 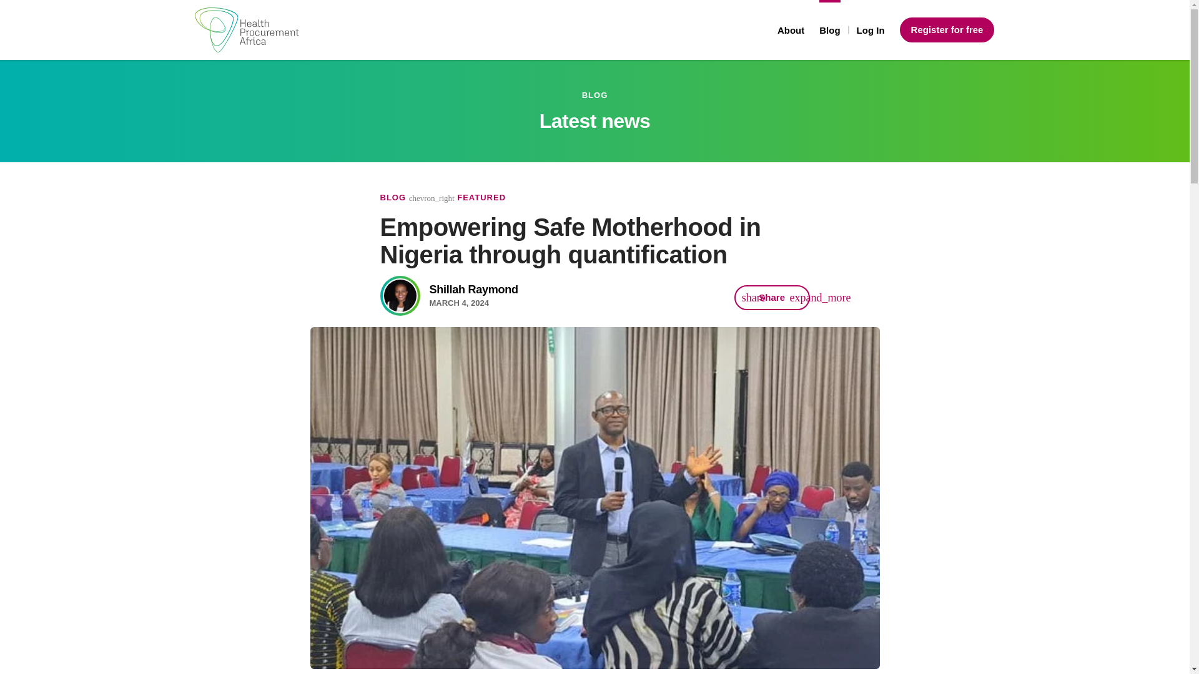 What do you see at coordinates (448, 296) in the screenshot?
I see `Register for free` at bounding box center [448, 296].